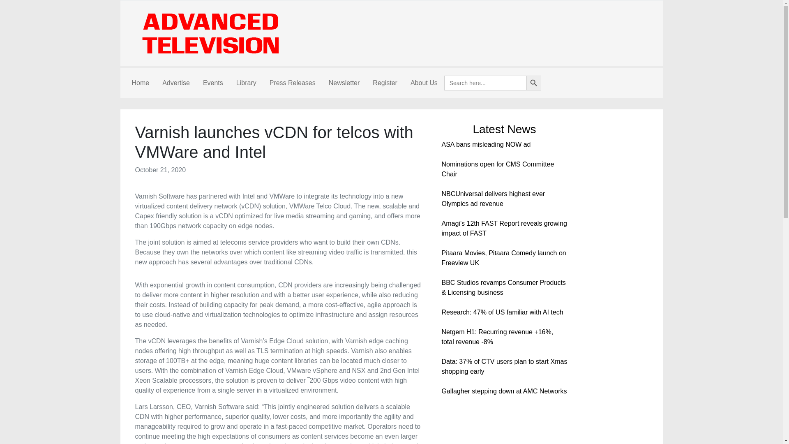  I want to click on NBCUniversal delivers highest ever Olympics ad revenue, so click(493, 199).